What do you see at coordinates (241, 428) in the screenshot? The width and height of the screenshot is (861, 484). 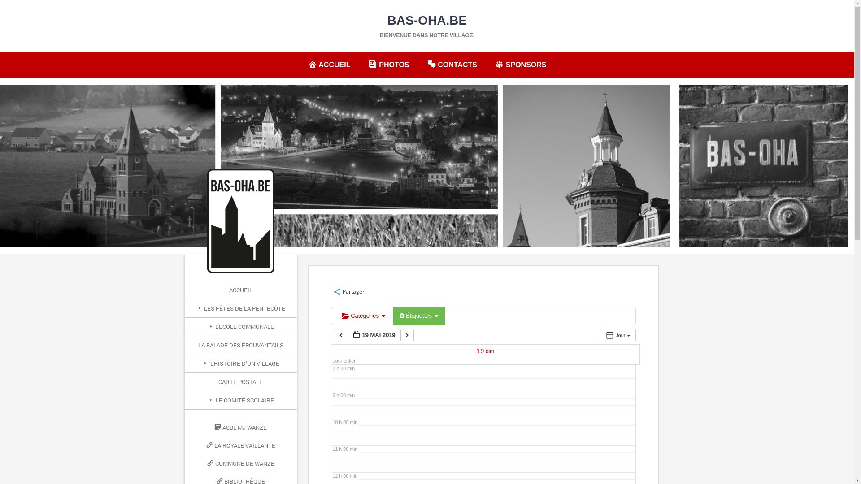 I see `ASBL MJ WANZE` at bounding box center [241, 428].